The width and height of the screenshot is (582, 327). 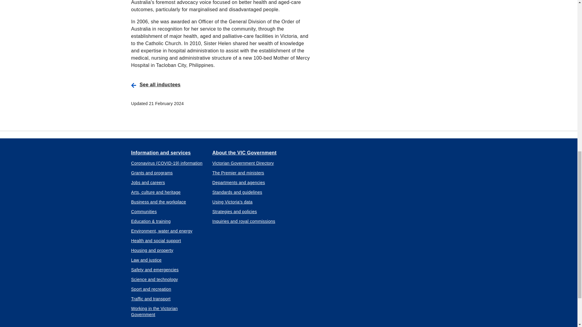 I want to click on Environment, water and energy, so click(x=161, y=231).